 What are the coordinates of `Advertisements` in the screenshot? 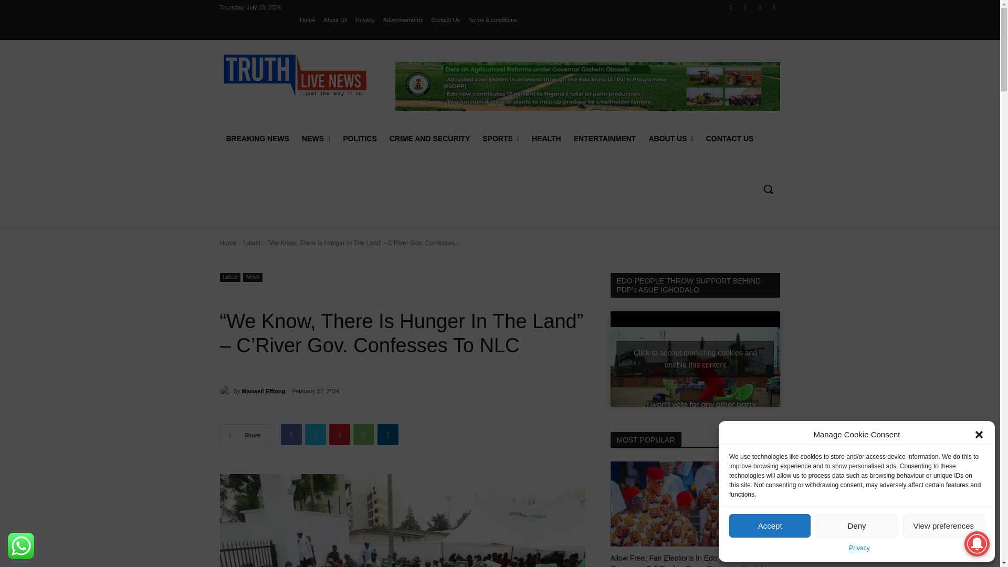 It's located at (403, 19).